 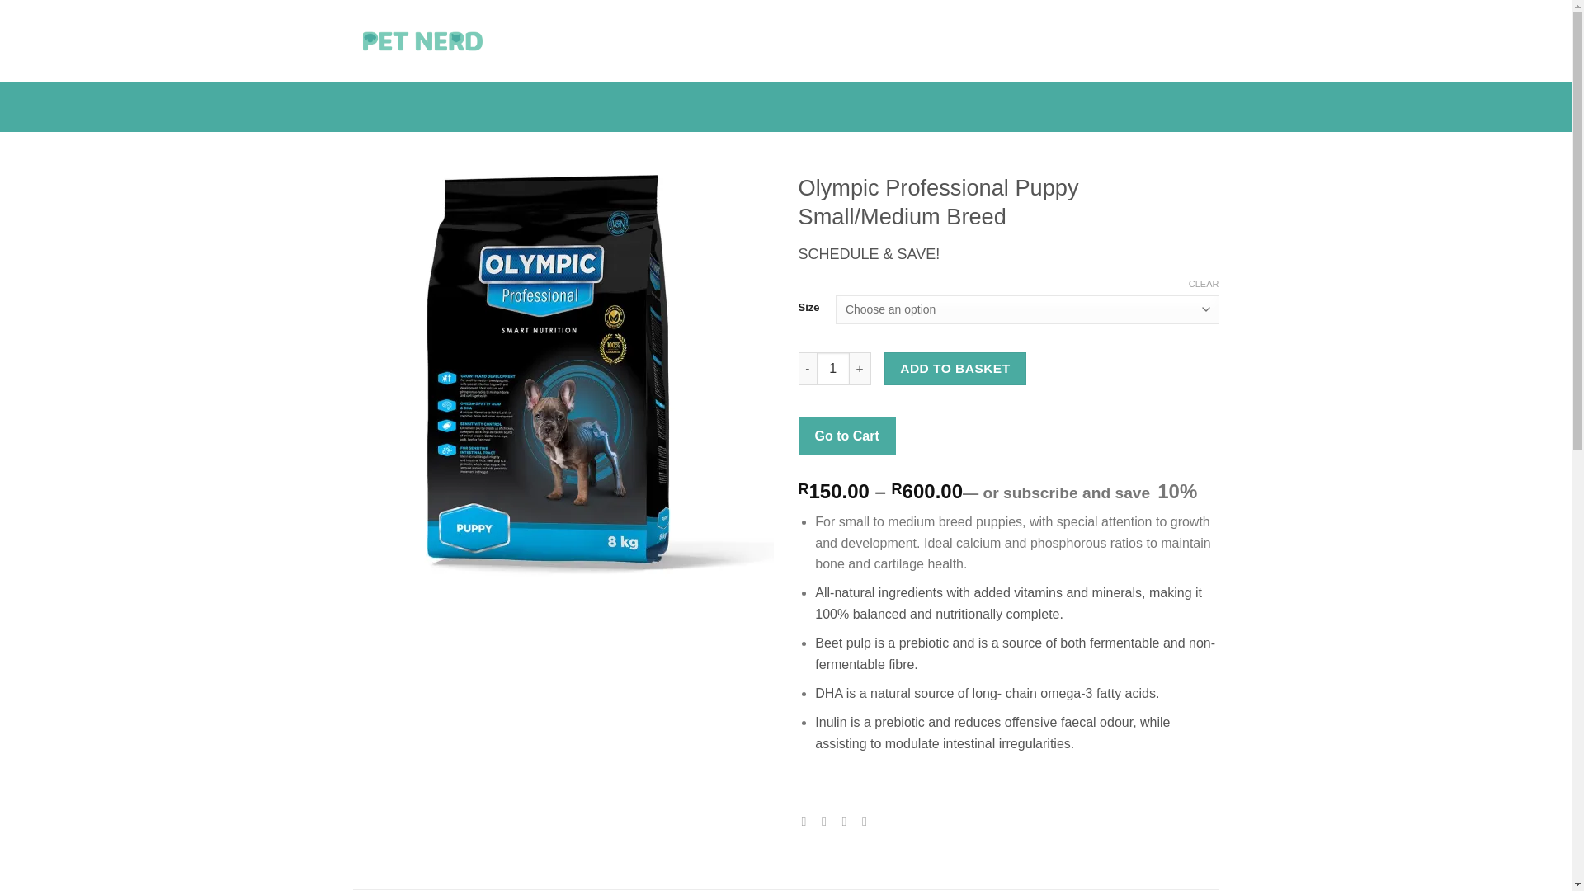 I want to click on DOG, so click(x=560, y=41).